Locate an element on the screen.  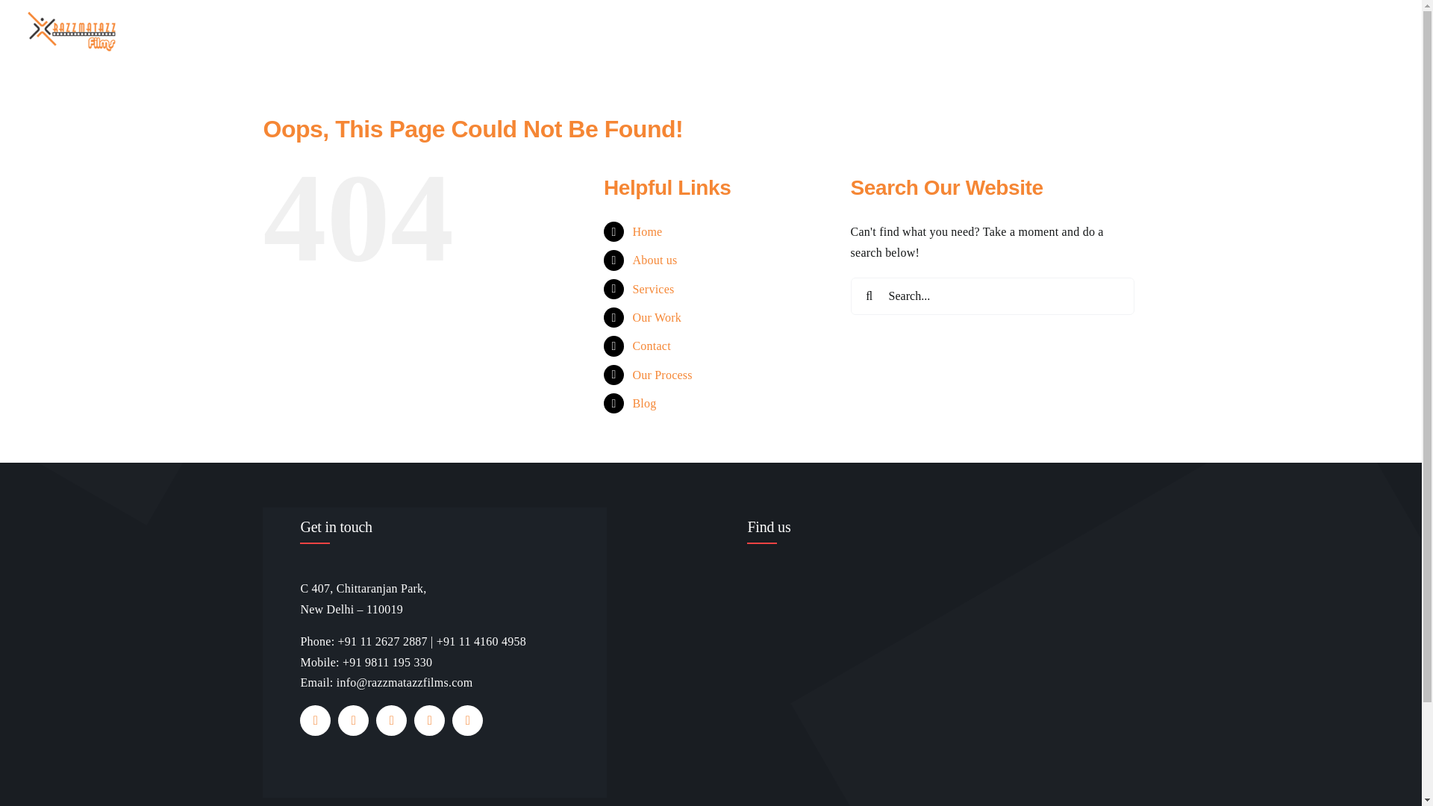
LinkedIn is located at coordinates (467, 721).